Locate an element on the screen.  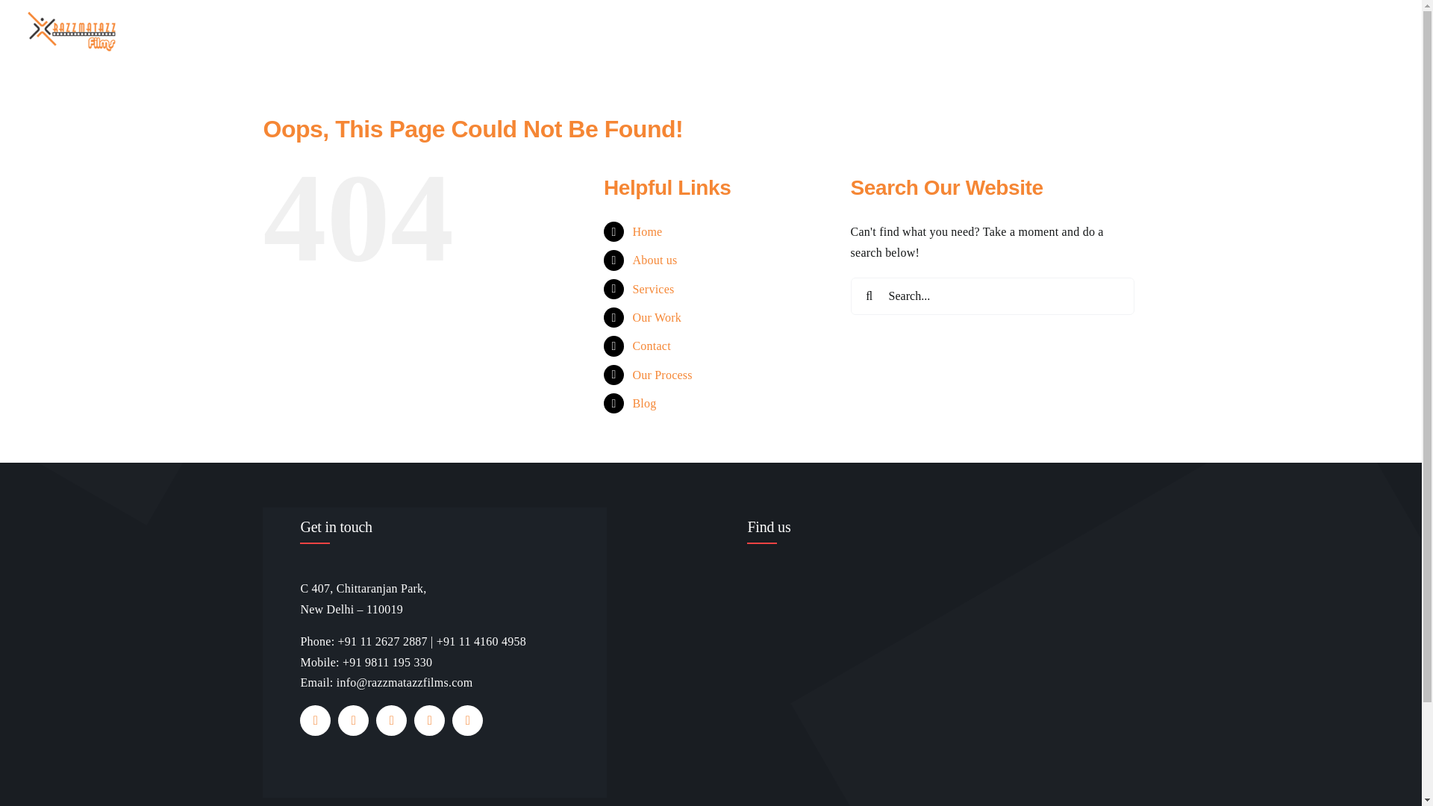
LinkedIn is located at coordinates (467, 721).